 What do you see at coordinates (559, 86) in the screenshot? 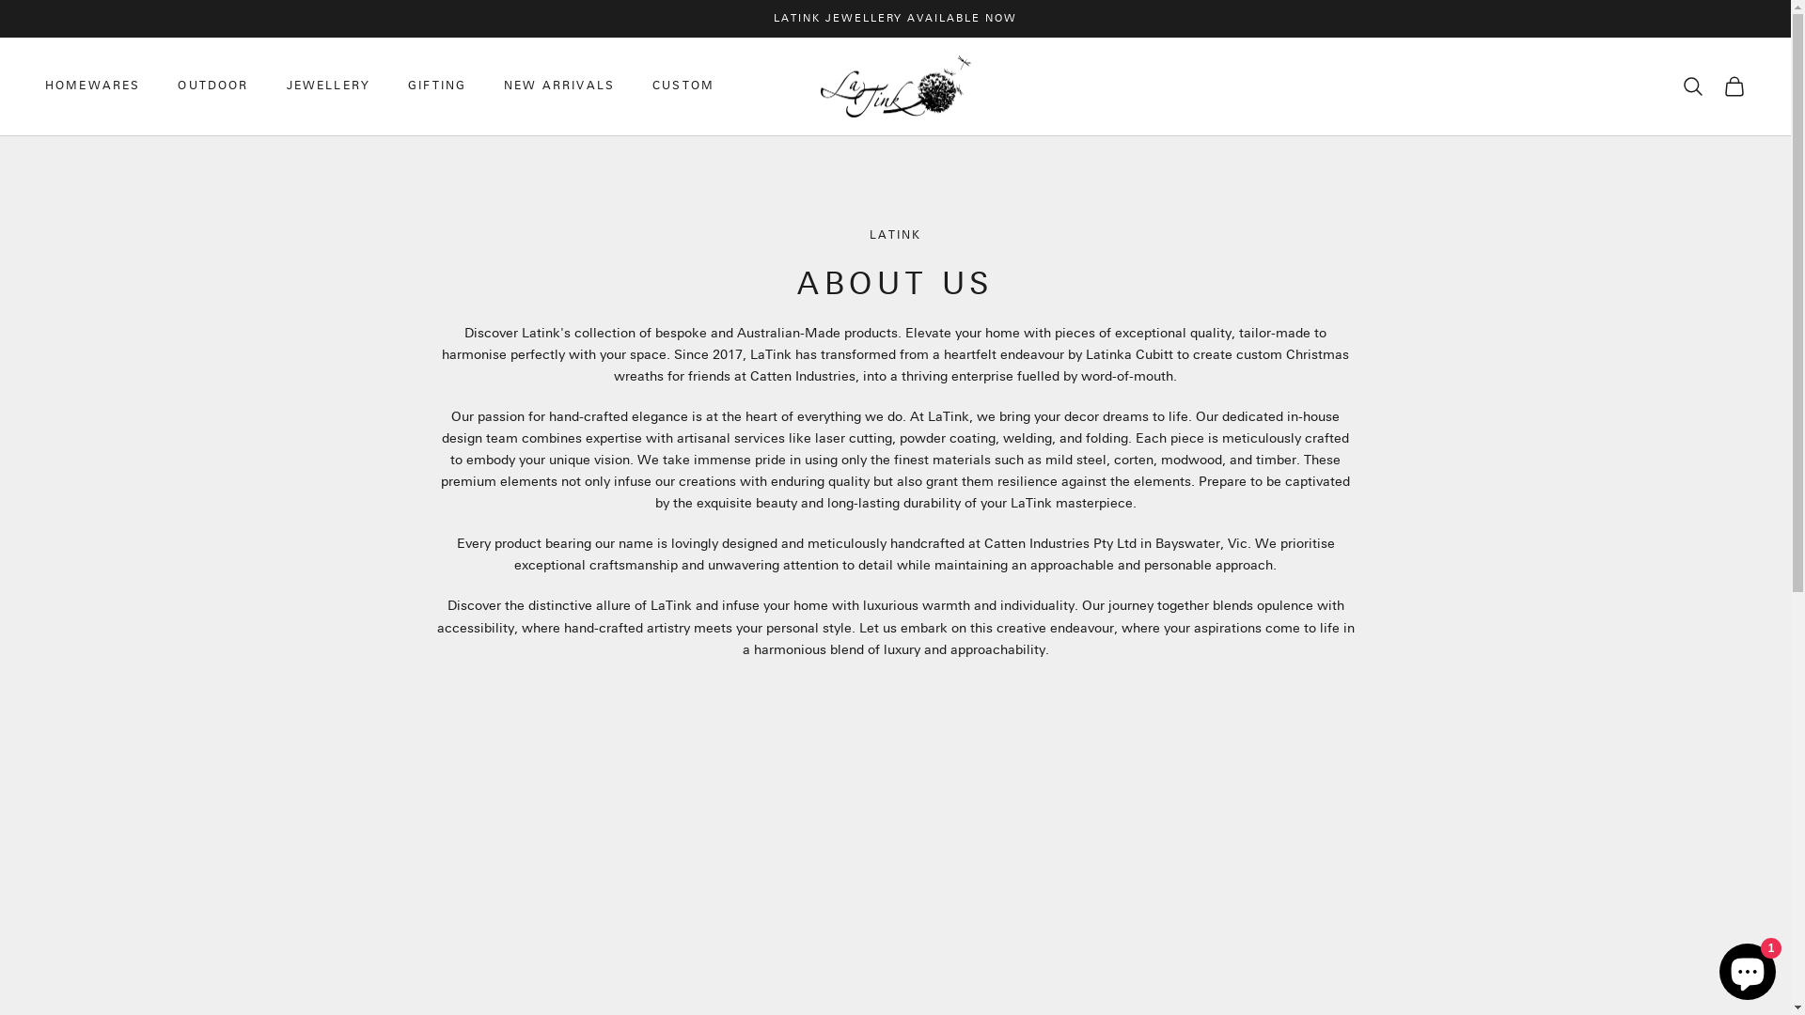
I see `NEW ARRIVALS` at bounding box center [559, 86].